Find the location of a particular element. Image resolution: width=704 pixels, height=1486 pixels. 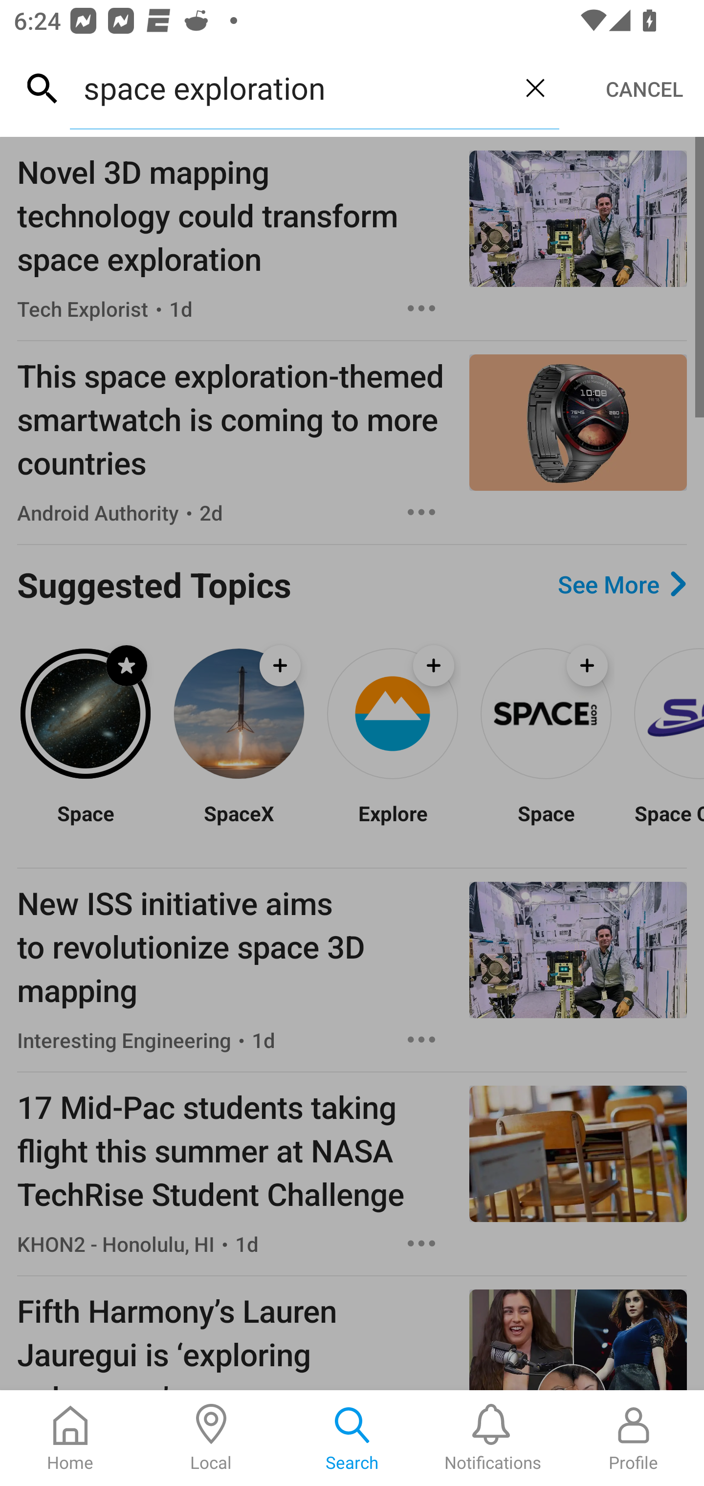

Space is located at coordinates (546, 825).